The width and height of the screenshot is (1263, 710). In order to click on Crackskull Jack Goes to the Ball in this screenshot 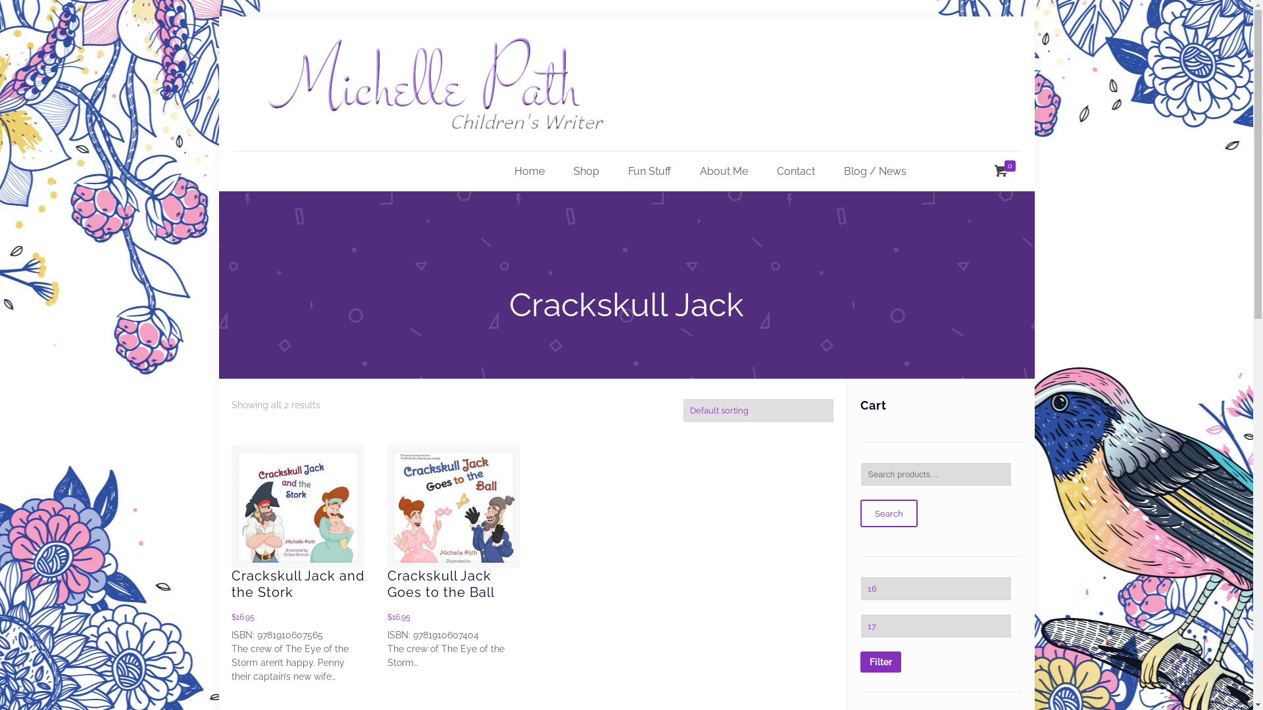, I will do `click(441, 584)`.